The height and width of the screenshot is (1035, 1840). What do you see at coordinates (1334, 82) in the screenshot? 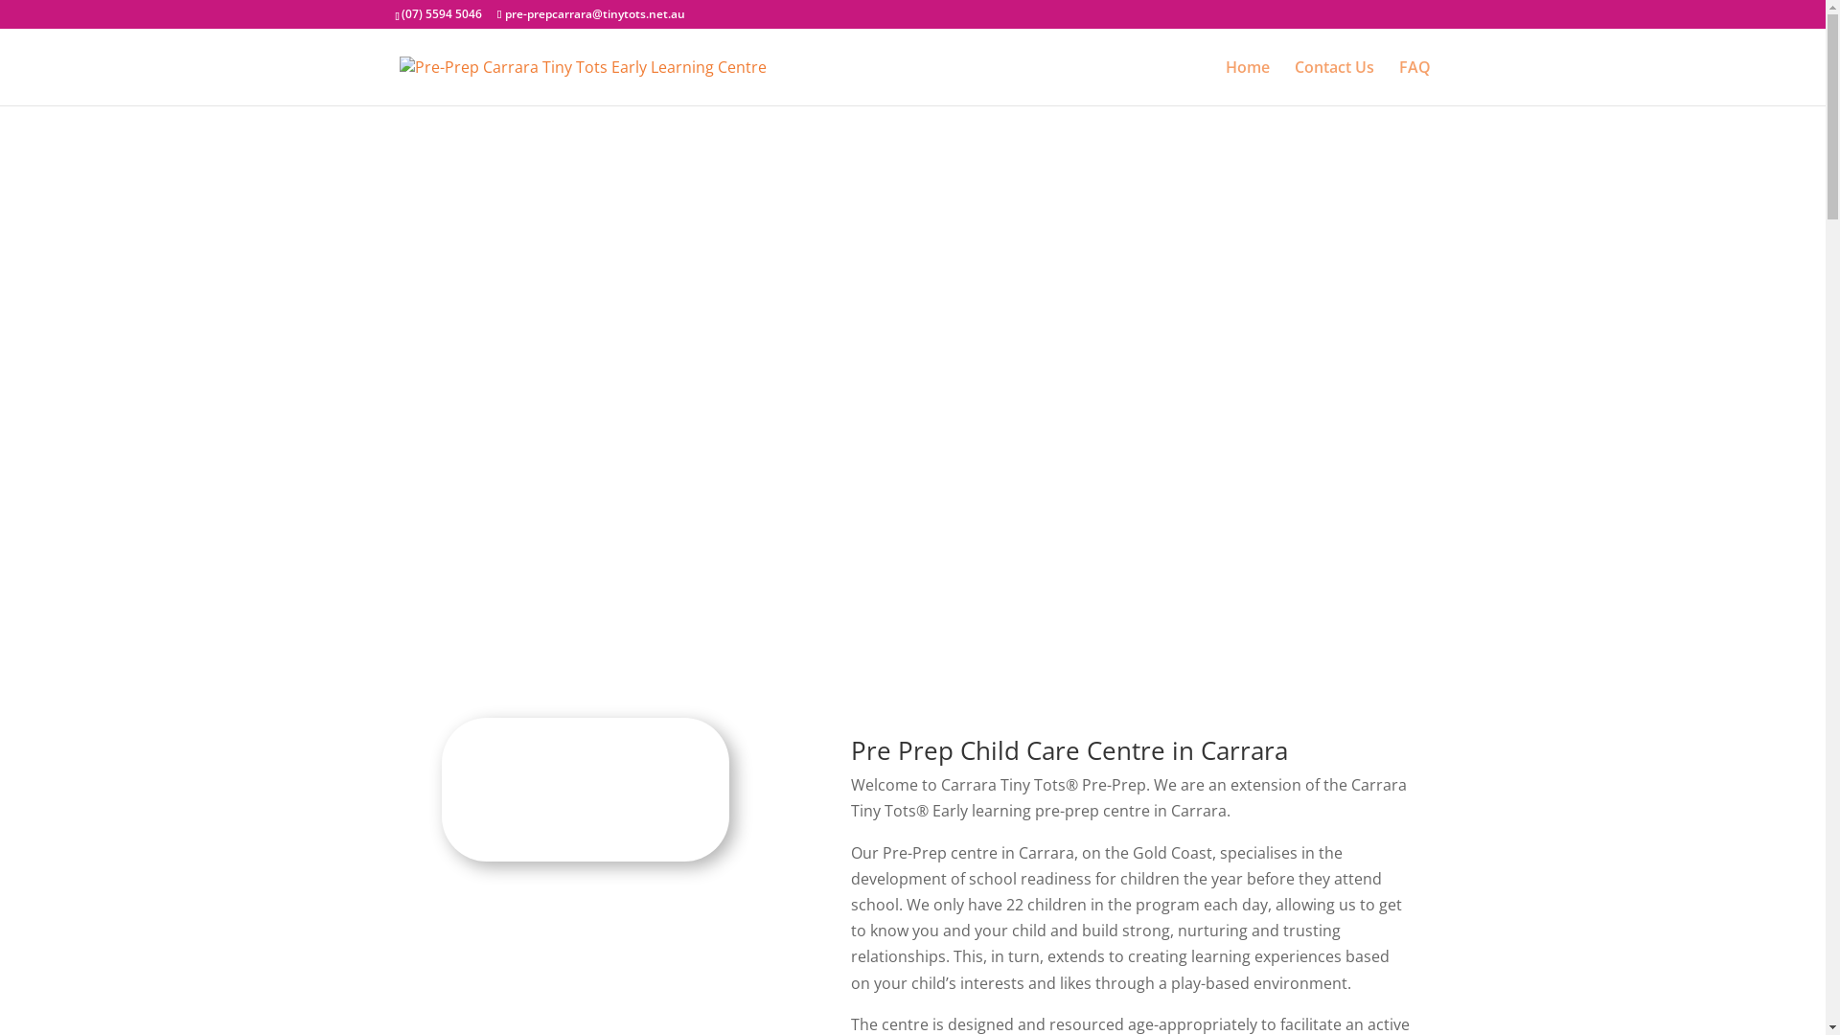
I see `Contact Us` at bounding box center [1334, 82].